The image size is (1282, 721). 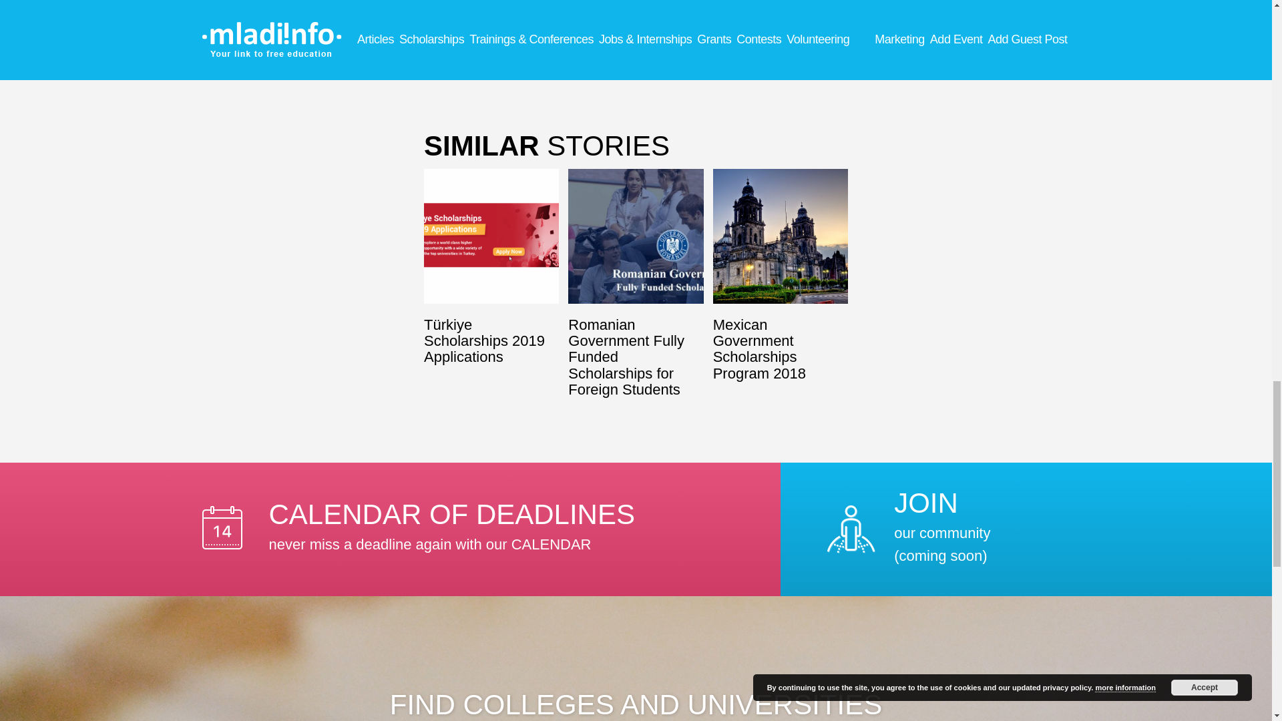 What do you see at coordinates (742, 55) in the screenshot?
I see `Submit to Reddit` at bounding box center [742, 55].